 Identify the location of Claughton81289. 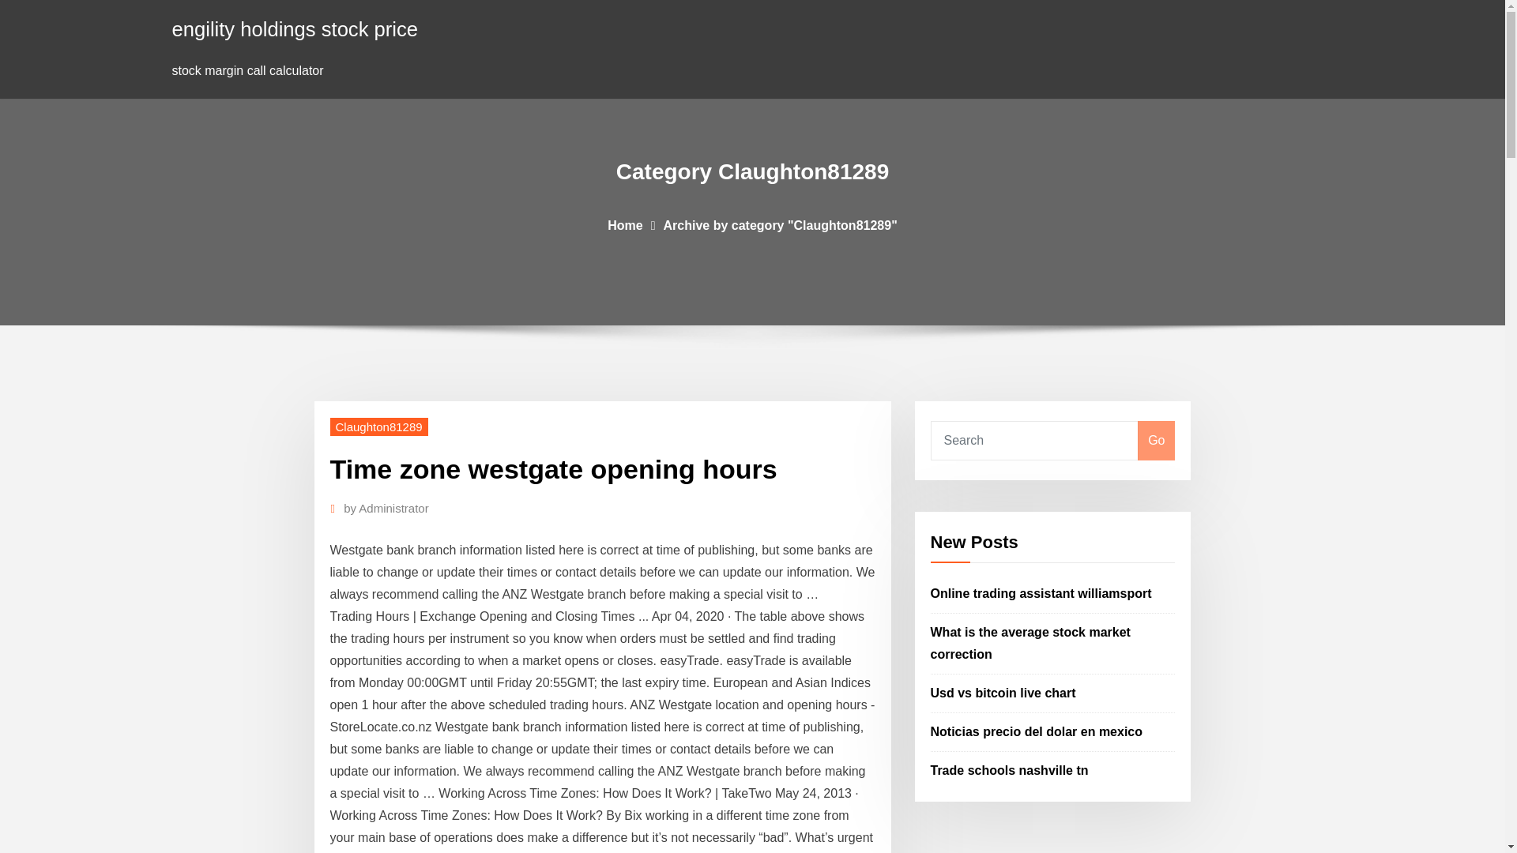
(379, 426).